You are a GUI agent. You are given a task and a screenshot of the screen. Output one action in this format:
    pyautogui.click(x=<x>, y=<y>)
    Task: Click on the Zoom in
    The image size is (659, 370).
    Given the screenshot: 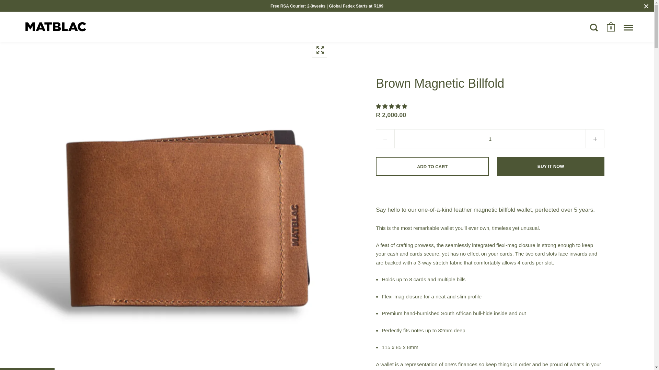 What is the action you would take?
    pyautogui.click(x=320, y=50)
    